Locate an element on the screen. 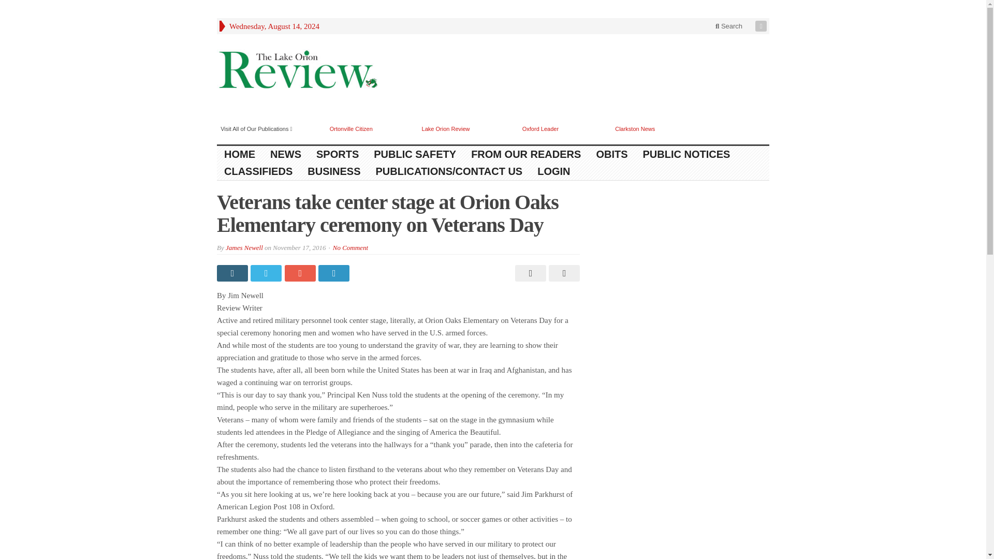 The height and width of the screenshot is (559, 994). PUBLIC NOTICES is located at coordinates (687, 154).